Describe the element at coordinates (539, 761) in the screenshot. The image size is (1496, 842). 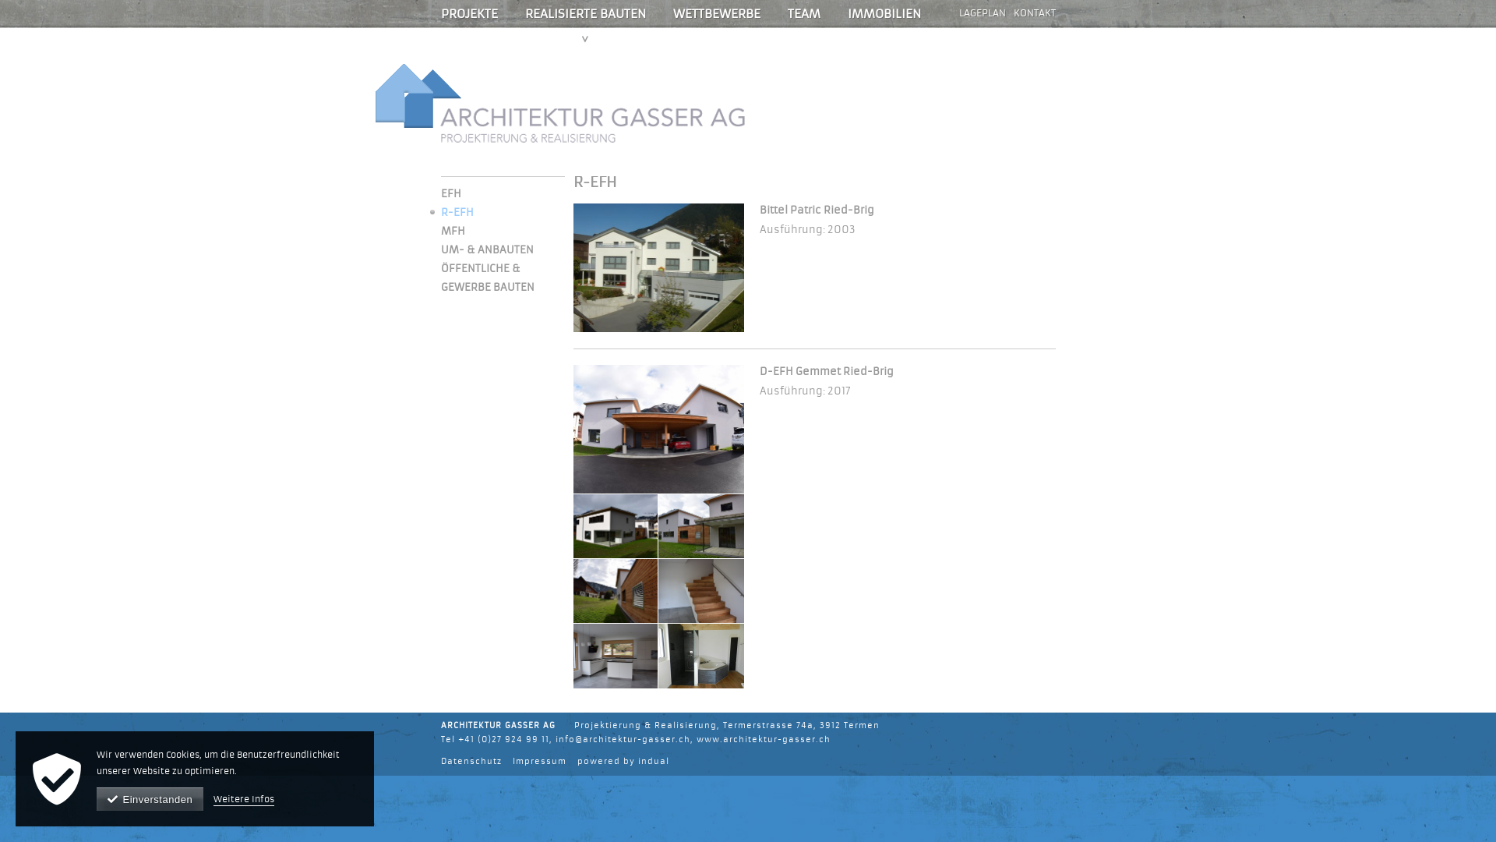
I see `Impressum` at that location.